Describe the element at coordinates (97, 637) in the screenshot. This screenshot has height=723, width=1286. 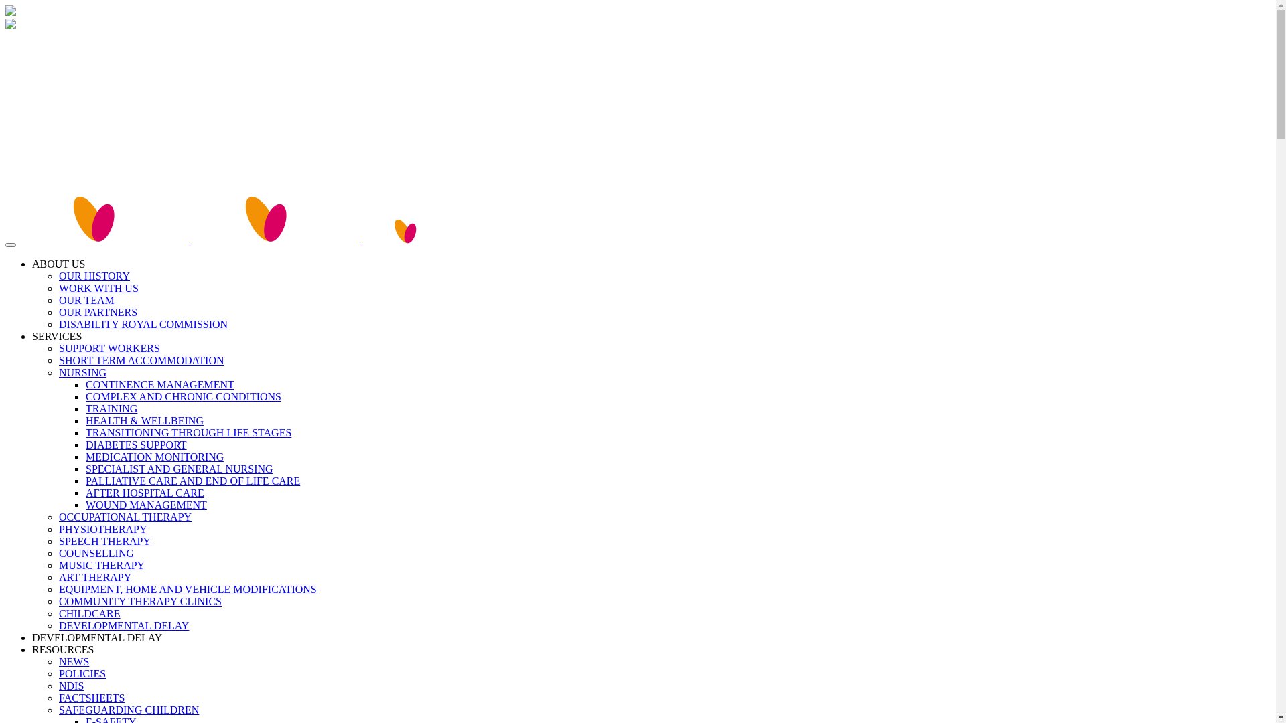
I see `DEVELOPMENTAL DELAY` at that location.